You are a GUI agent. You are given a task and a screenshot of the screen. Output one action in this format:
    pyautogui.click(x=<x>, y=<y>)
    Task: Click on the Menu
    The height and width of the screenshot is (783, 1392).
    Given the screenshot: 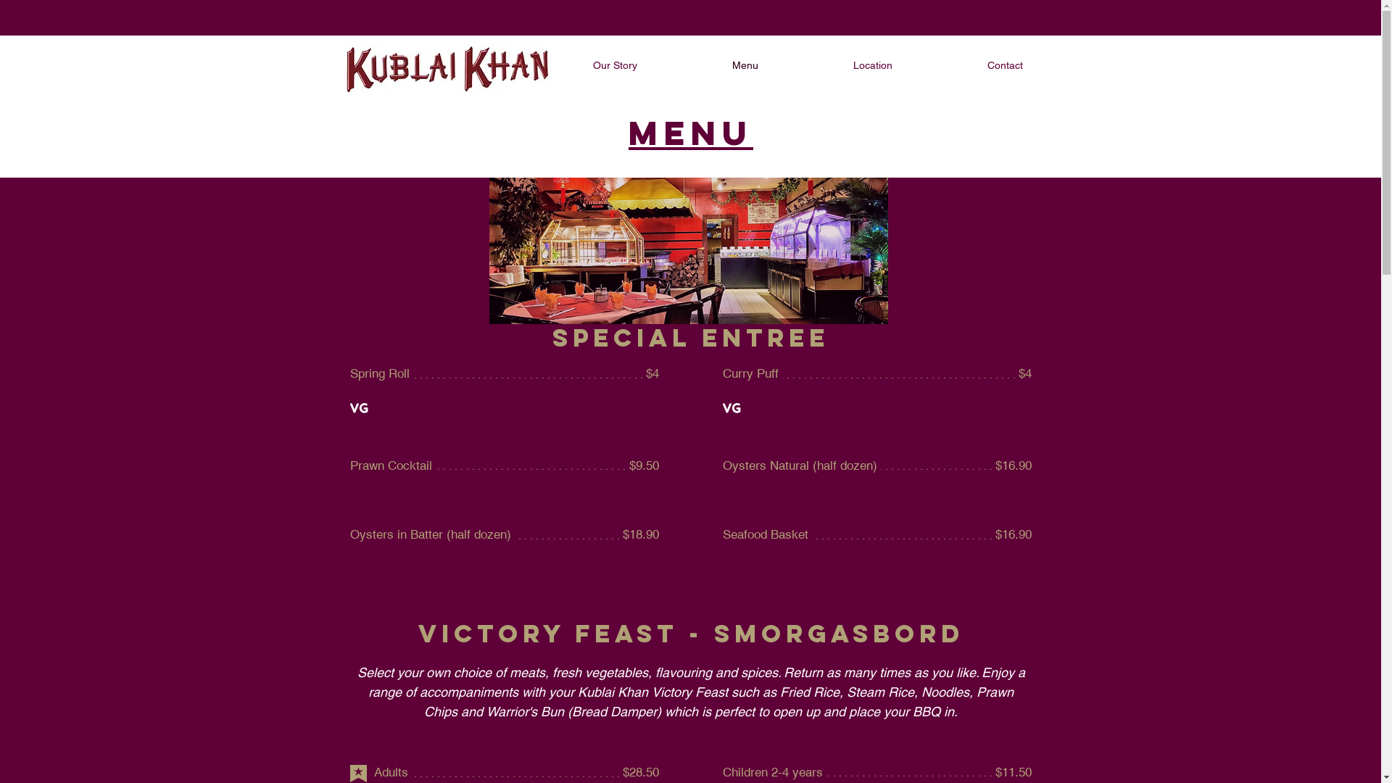 What is the action you would take?
    pyautogui.click(x=691, y=133)
    